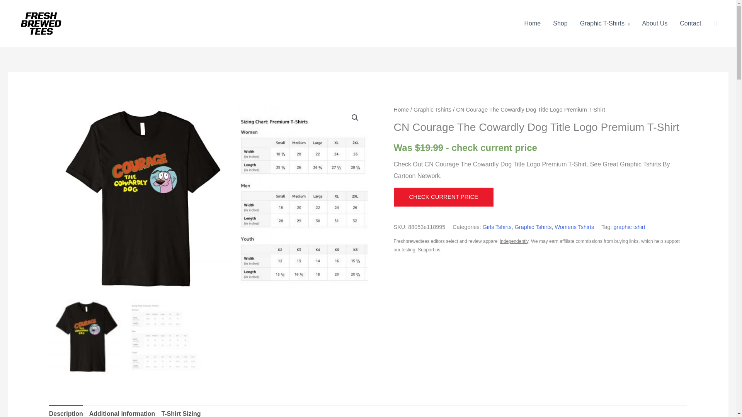 This screenshot has height=417, width=742. What do you see at coordinates (180, 411) in the screenshot?
I see `T-Shirt Sizing` at bounding box center [180, 411].